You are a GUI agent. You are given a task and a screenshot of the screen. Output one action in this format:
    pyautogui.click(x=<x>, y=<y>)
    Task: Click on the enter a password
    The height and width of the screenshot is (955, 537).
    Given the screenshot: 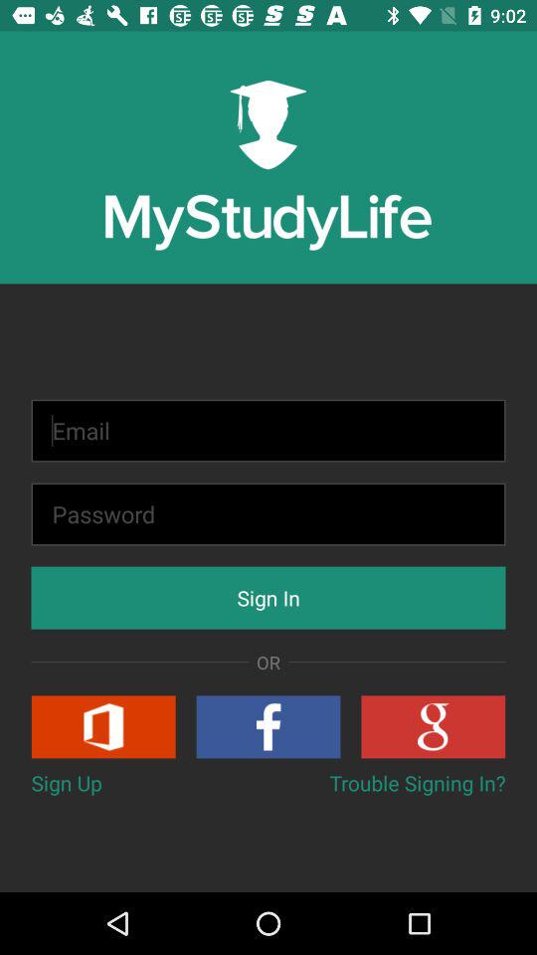 What is the action you would take?
    pyautogui.click(x=268, y=513)
    